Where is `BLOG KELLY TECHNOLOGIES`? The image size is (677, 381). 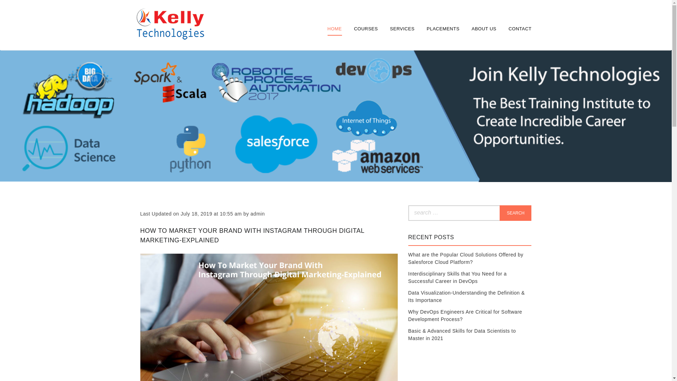
BLOG KELLY TECHNOLOGIES is located at coordinates (169, 57).